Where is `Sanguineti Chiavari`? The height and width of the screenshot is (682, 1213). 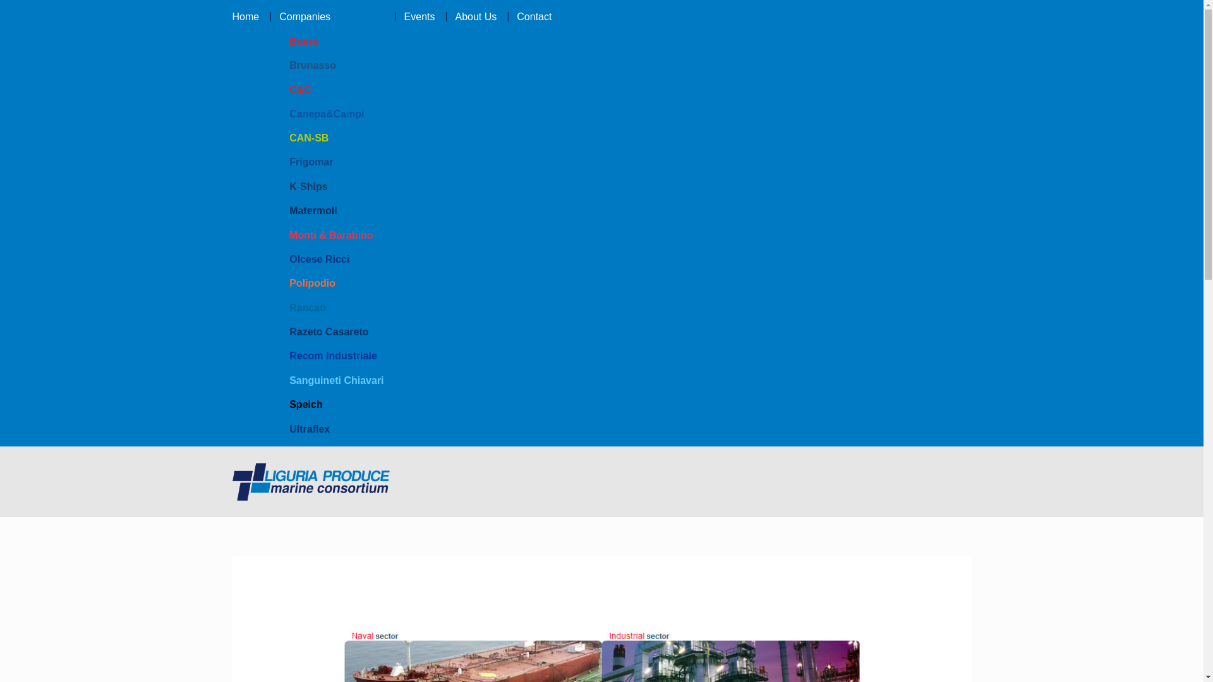 Sanguineti Chiavari is located at coordinates (336, 381).